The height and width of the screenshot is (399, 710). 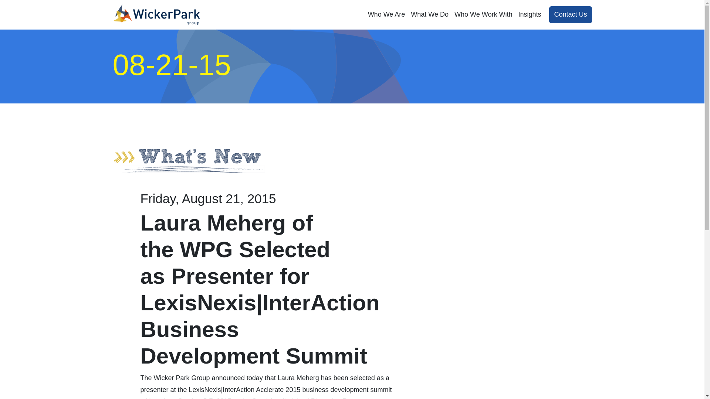 I want to click on What We Do, so click(x=430, y=15).